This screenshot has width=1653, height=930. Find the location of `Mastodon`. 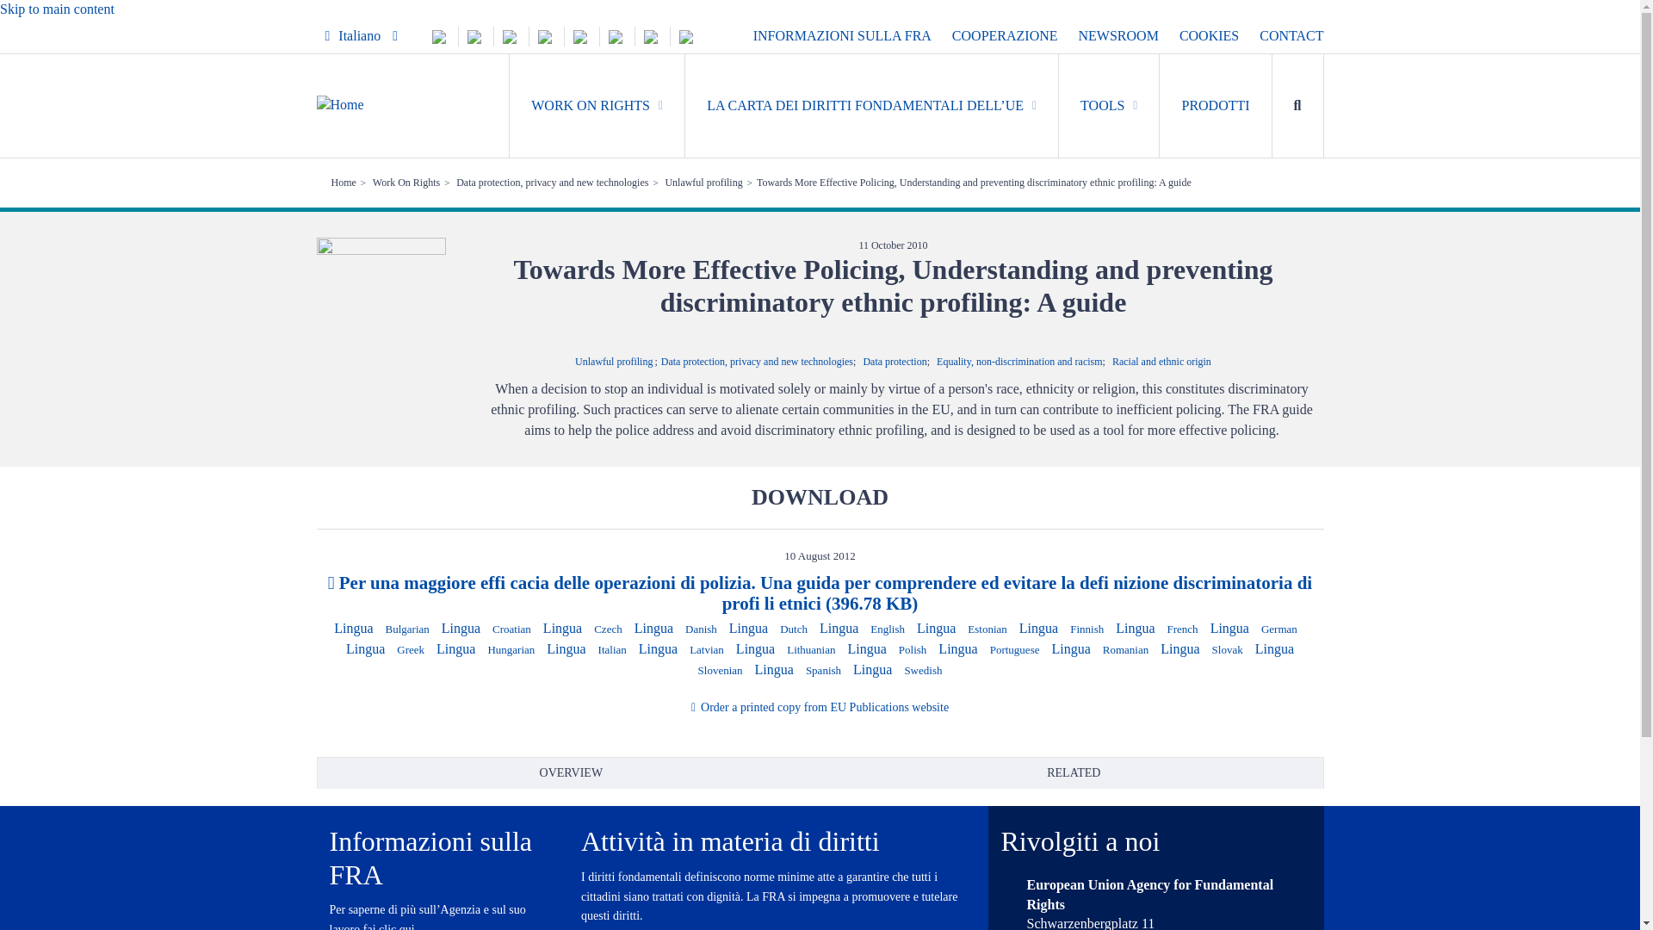

Mastodon is located at coordinates (511, 35).